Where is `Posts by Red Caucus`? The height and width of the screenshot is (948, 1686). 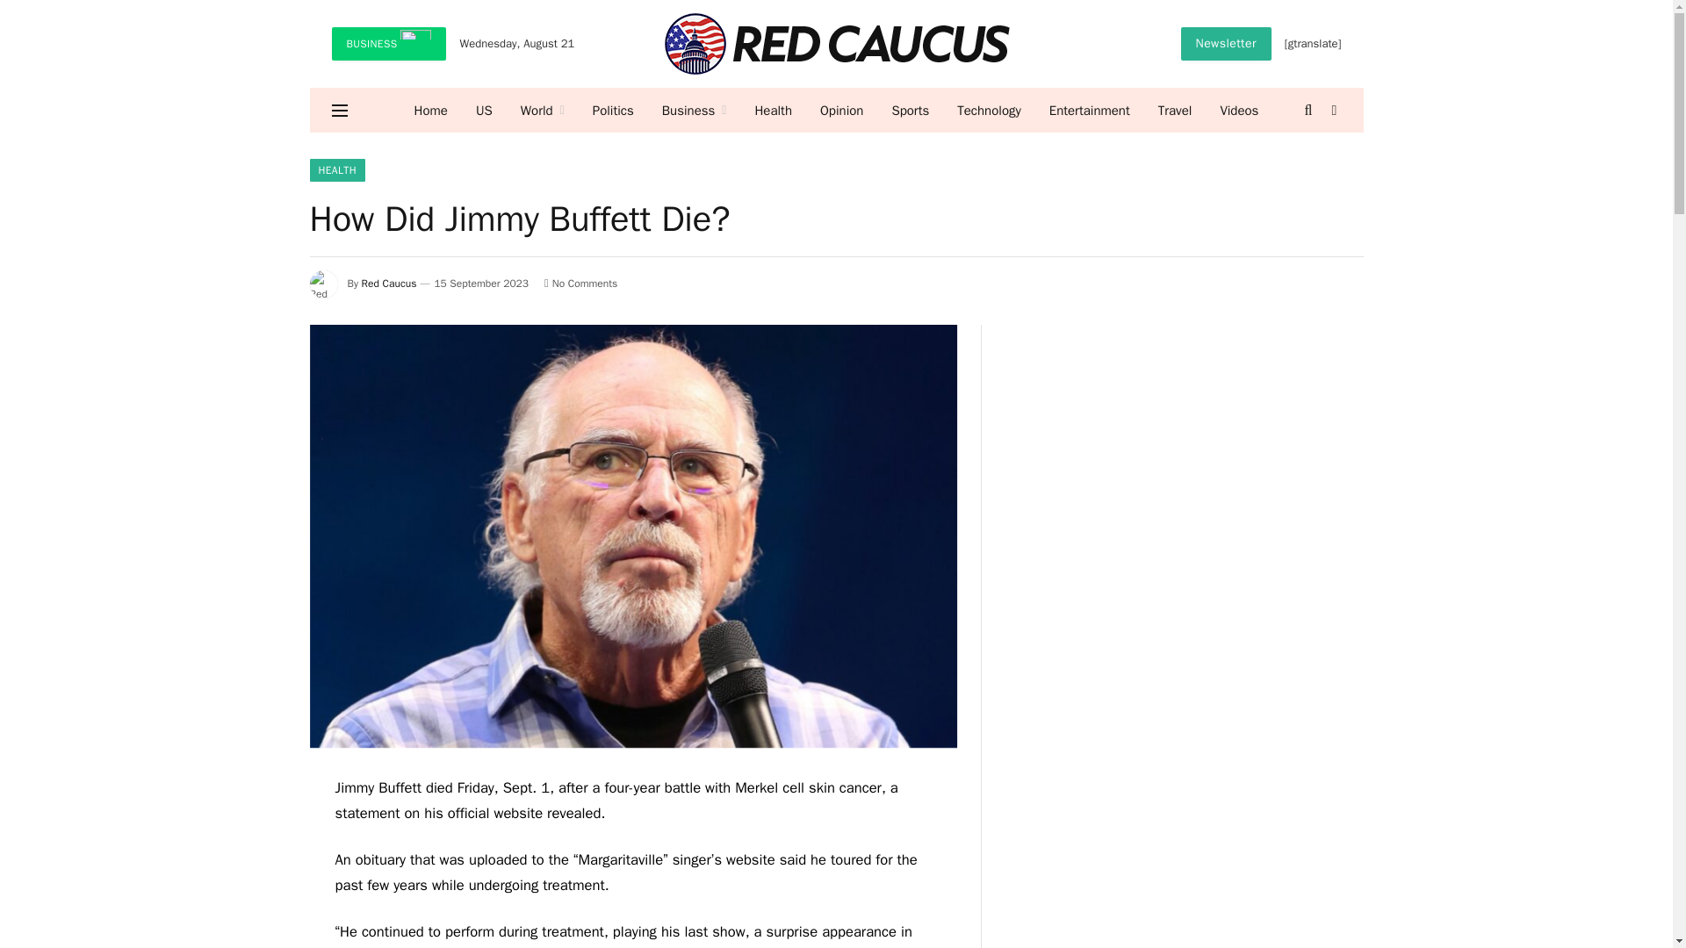
Posts by Red Caucus is located at coordinates (389, 283).